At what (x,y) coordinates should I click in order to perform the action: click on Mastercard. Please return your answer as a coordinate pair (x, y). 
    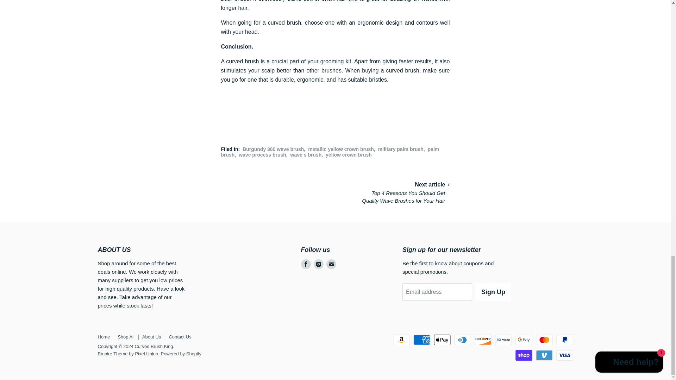
    Looking at the image, I should click on (544, 340).